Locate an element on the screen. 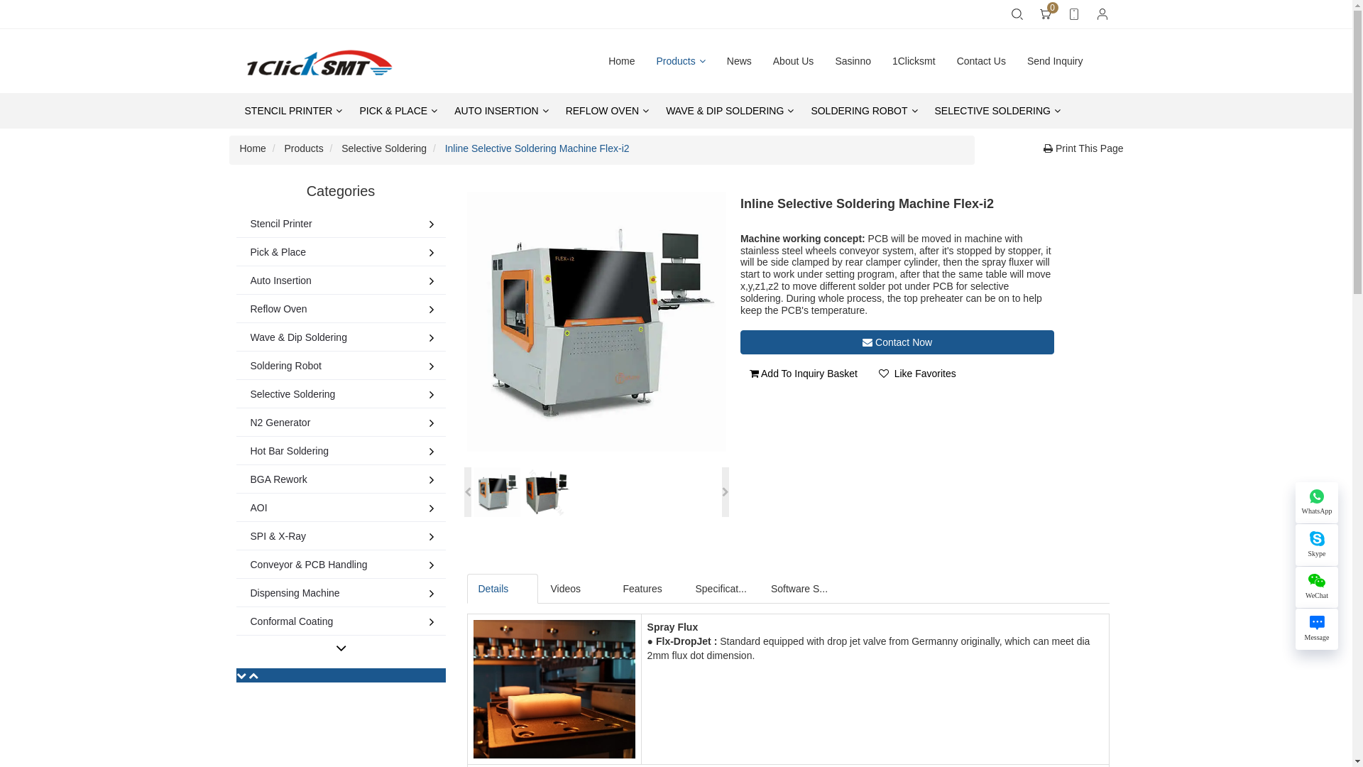 The height and width of the screenshot is (767, 1363). Home is located at coordinates (622, 61).